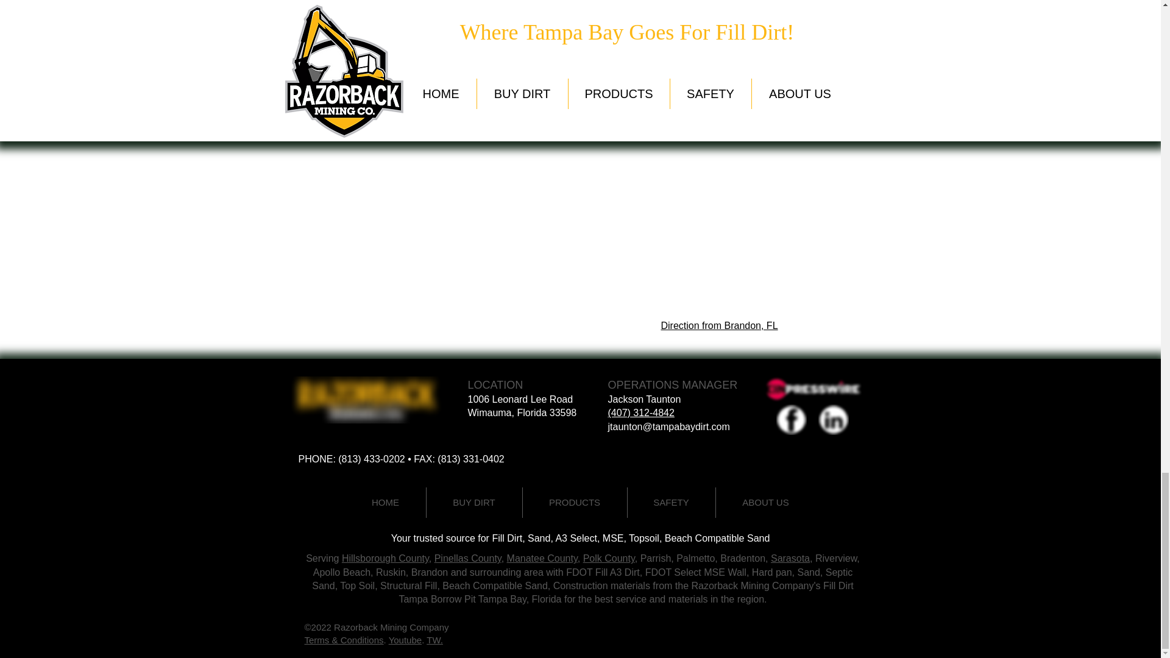 The image size is (1170, 658). What do you see at coordinates (812, 389) in the screenshot?
I see `Razorback Mining Logo ` at bounding box center [812, 389].